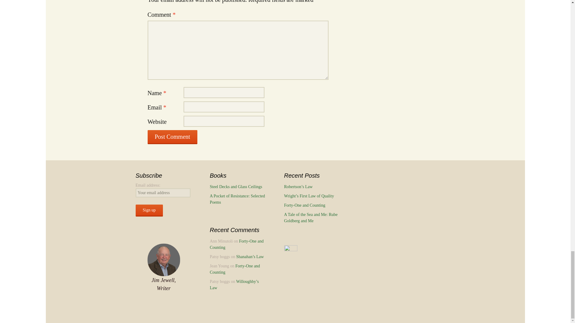 Image resolution: width=575 pixels, height=323 pixels. Describe the element at coordinates (236, 187) in the screenshot. I see `Steel Decks and Glass Ceilings` at that location.